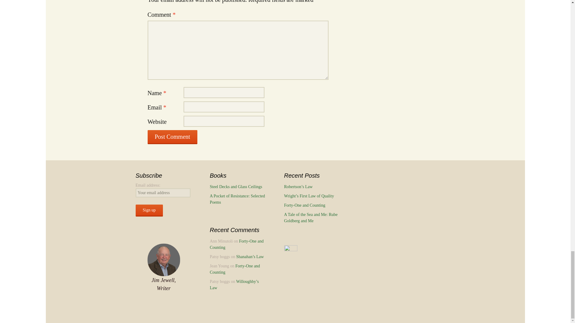 Image resolution: width=575 pixels, height=323 pixels. Describe the element at coordinates (236, 187) in the screenshot. I see `Steel Decks and Glass Ceilings` at that location.